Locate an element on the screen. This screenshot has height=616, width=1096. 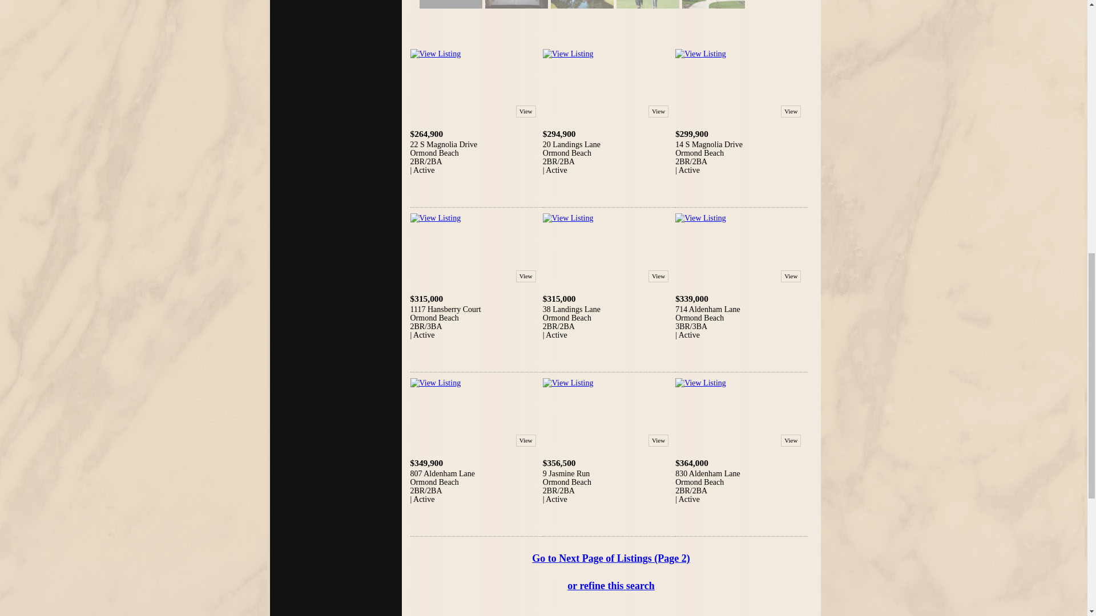
View Listing is located at coordinates (568, 383).